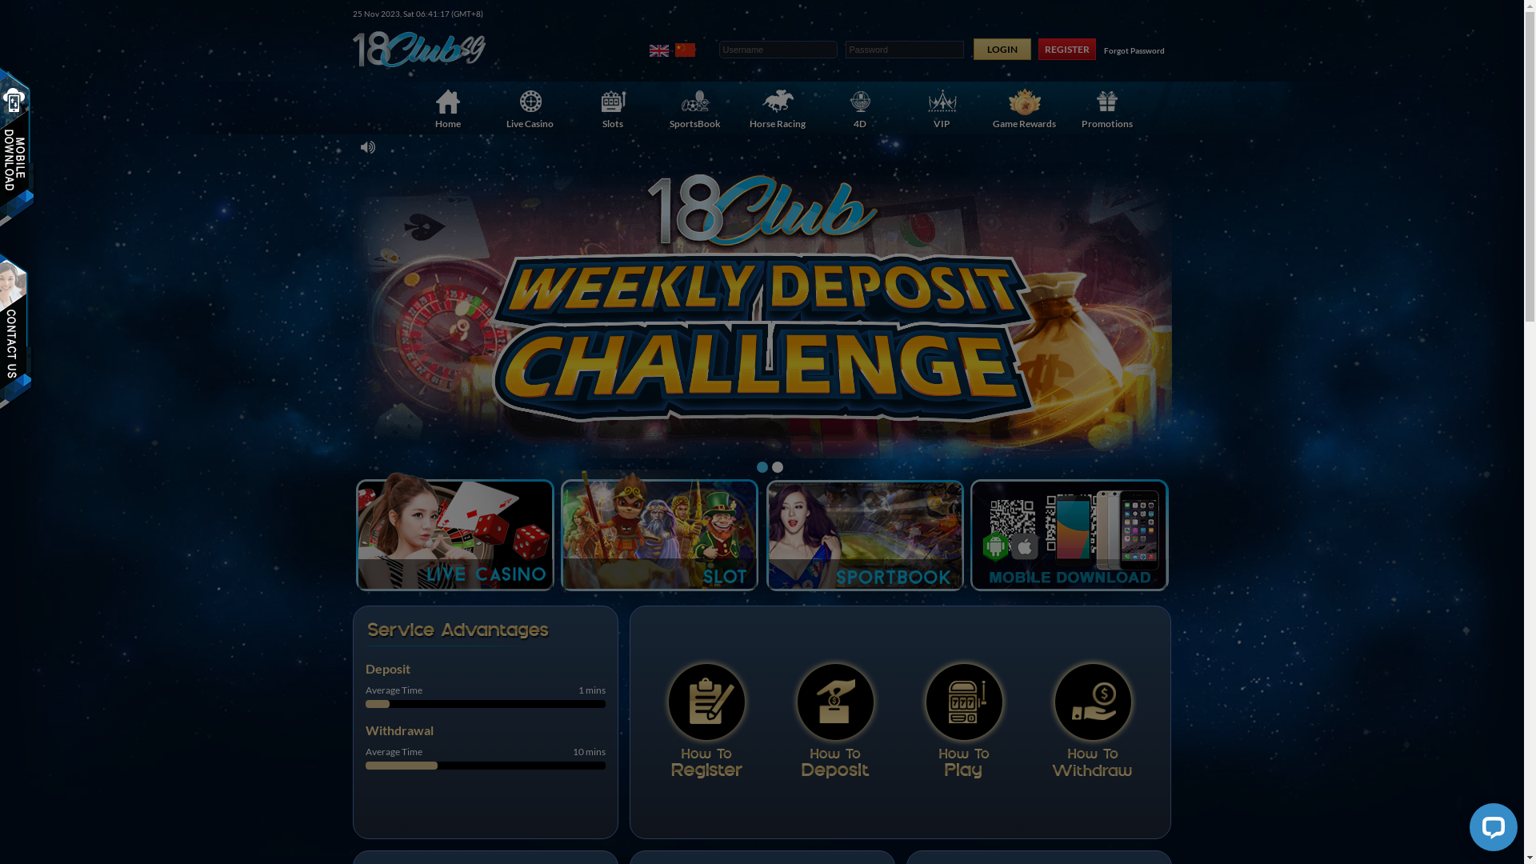  What do you see at coordinates (778, 108) in the screenshot?
I see `Horse Racing` at bounding box center [778, 108].